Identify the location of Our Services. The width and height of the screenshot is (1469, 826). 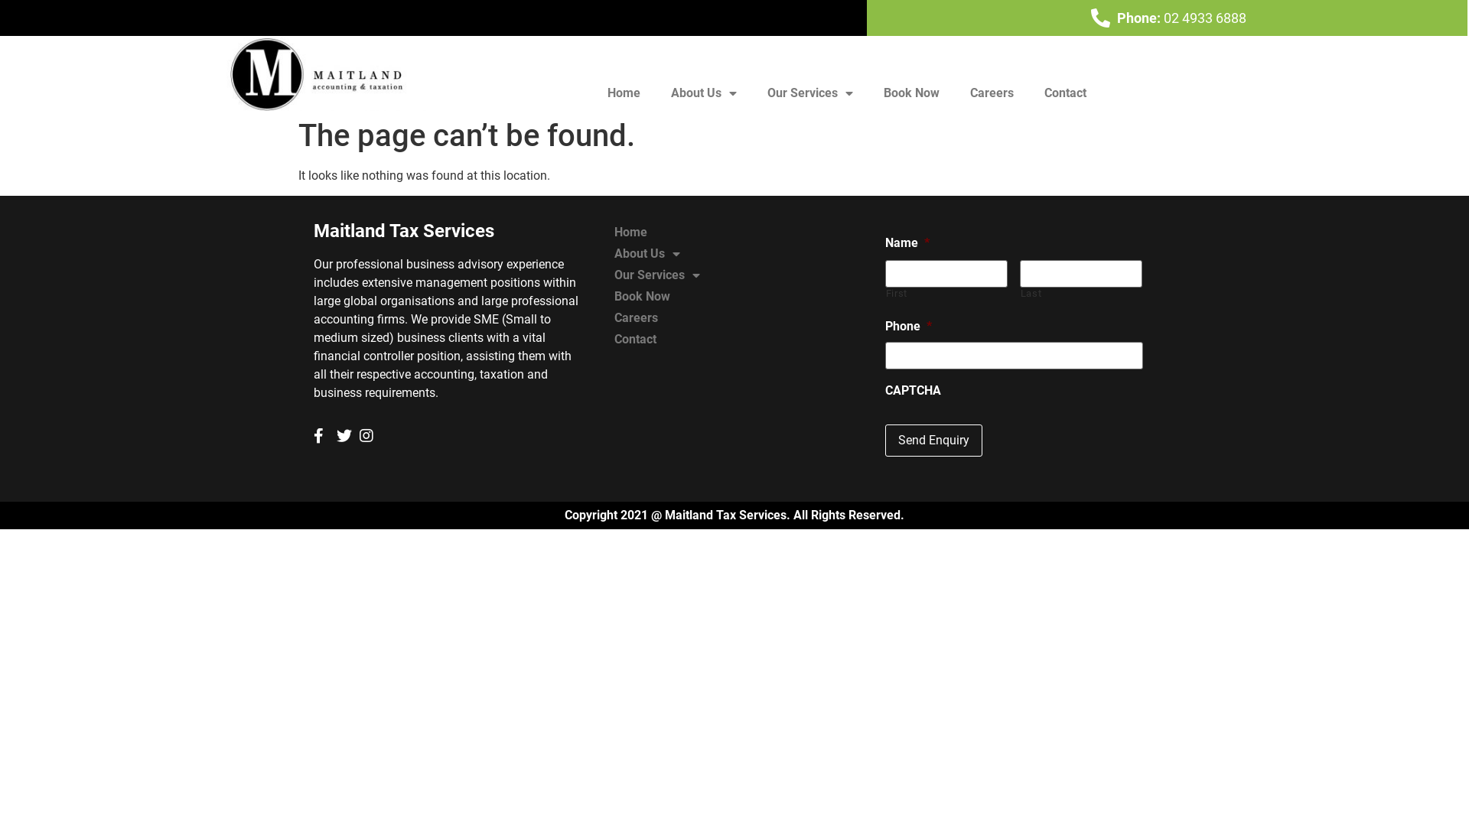
(810, 93).